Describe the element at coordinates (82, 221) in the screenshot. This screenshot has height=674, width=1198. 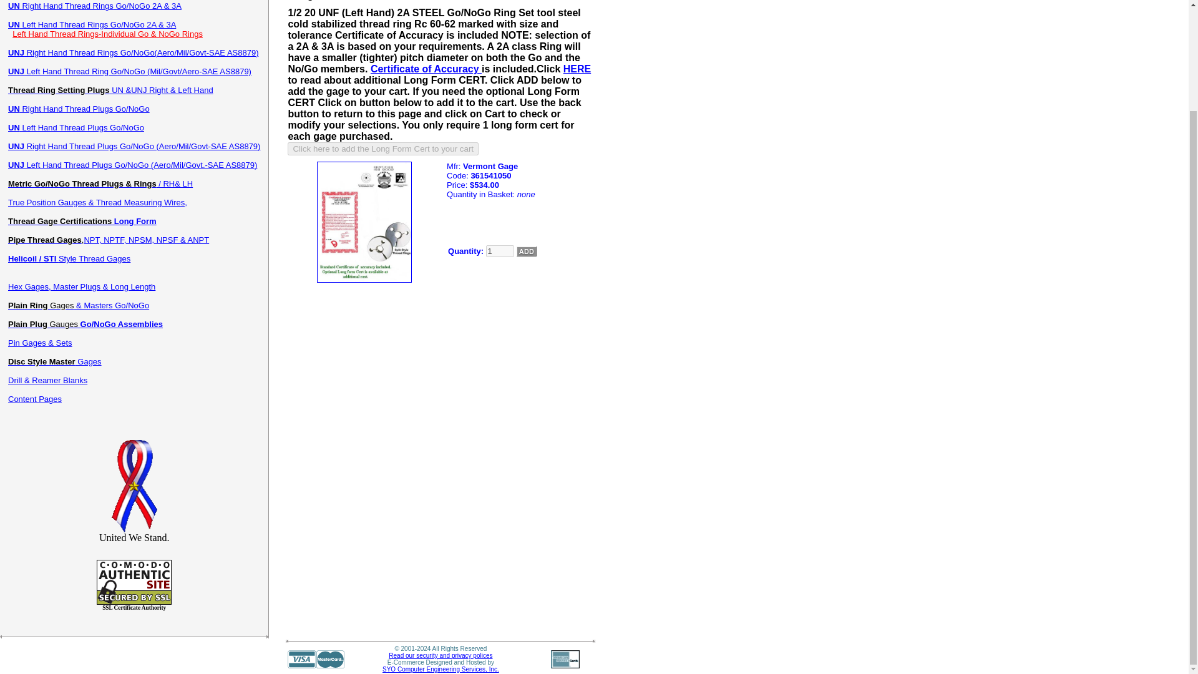
I see `Thread Gage Certifications Long Form` at that location.